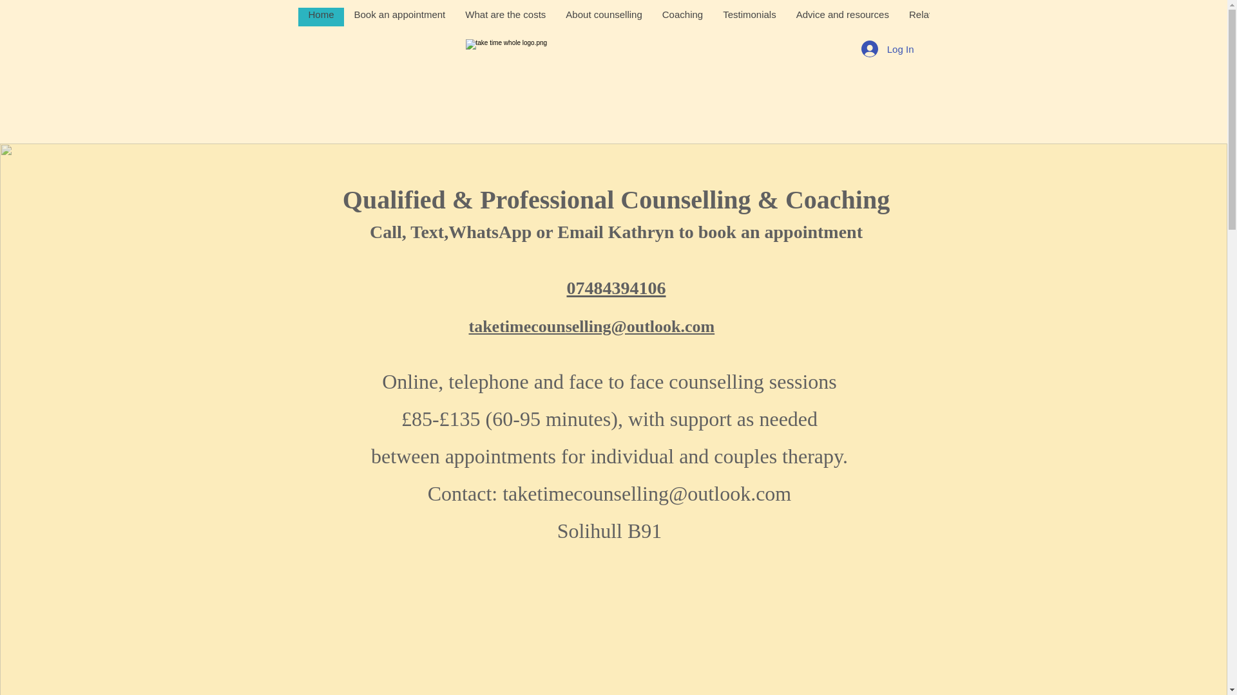 This screenshot has width=1237, height=695. What do you see at coordinates (399, 17) in the screenshot?
I see `Book an appointment` at bounding box center [399, 17].